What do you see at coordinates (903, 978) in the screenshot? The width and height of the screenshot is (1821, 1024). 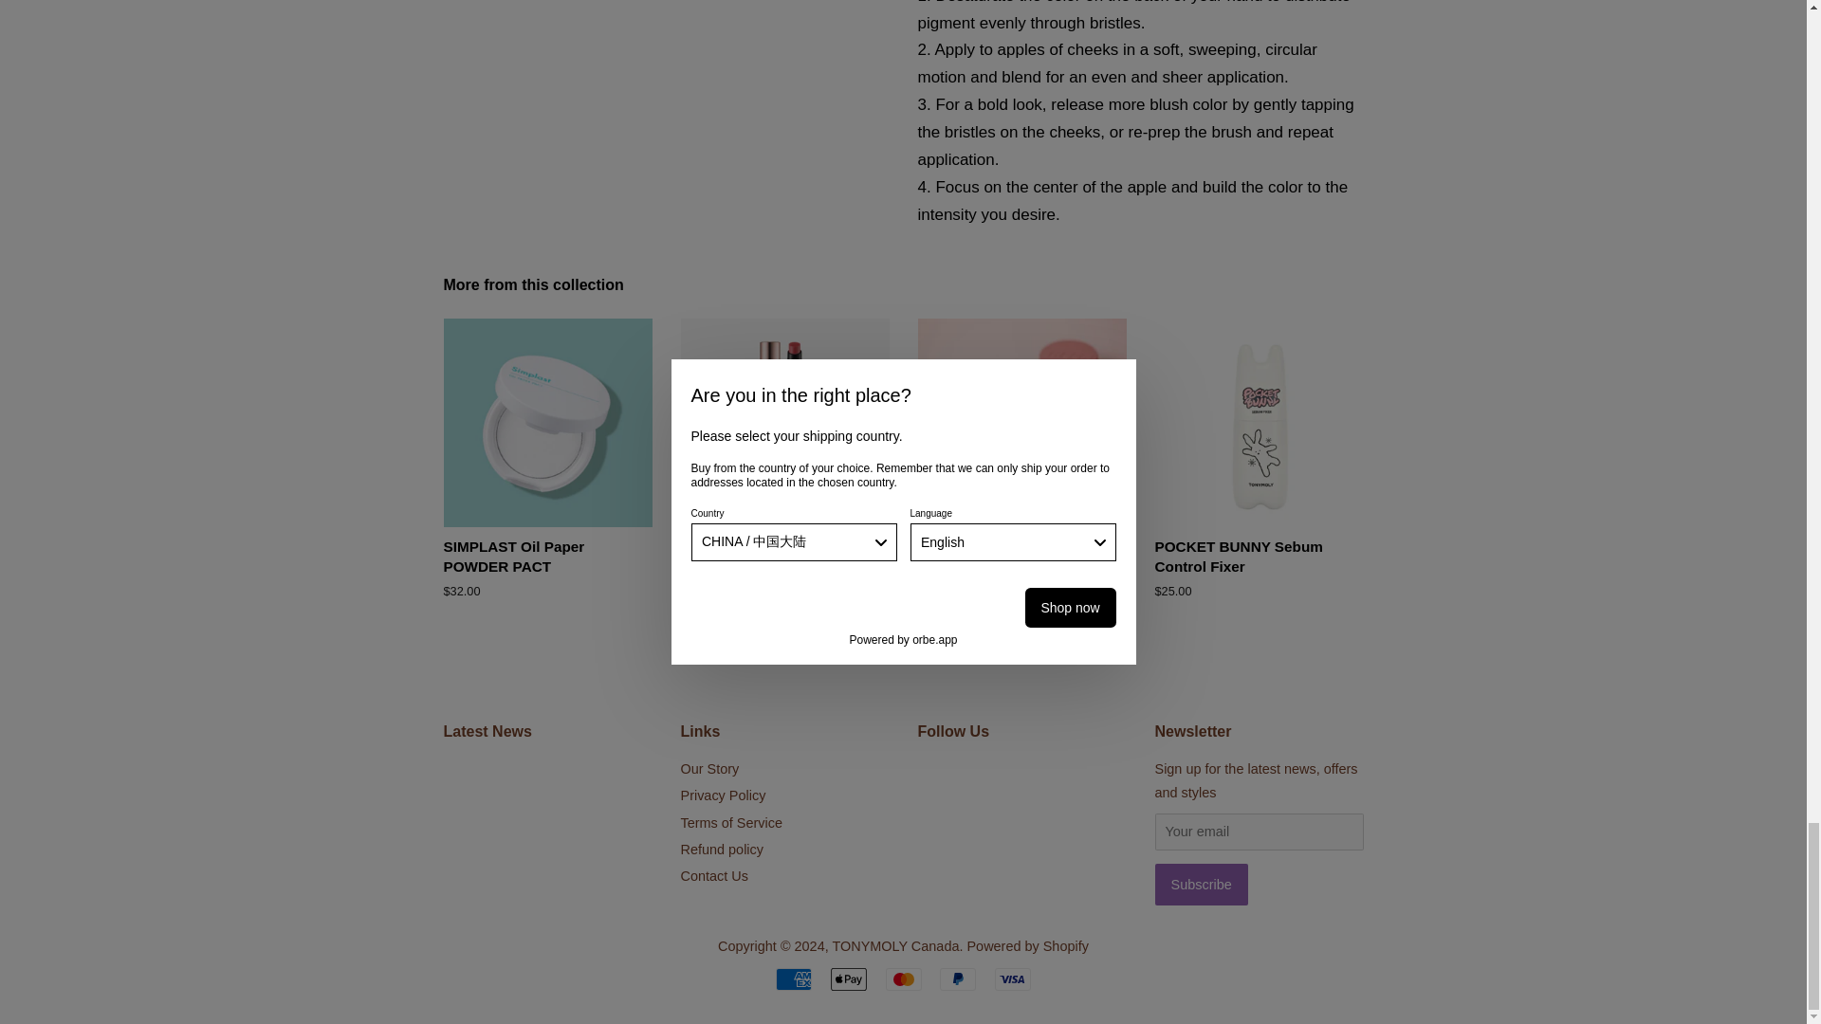 I see `Mastercard` at bounding box center [903, 978].